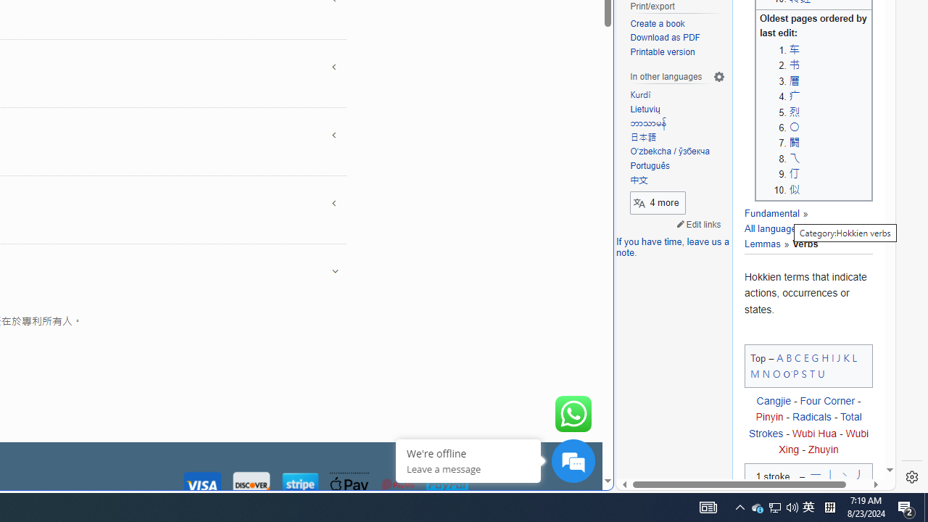  Describe the element at coordinates (789, 357) in the screenshot. I see `B` at that location.